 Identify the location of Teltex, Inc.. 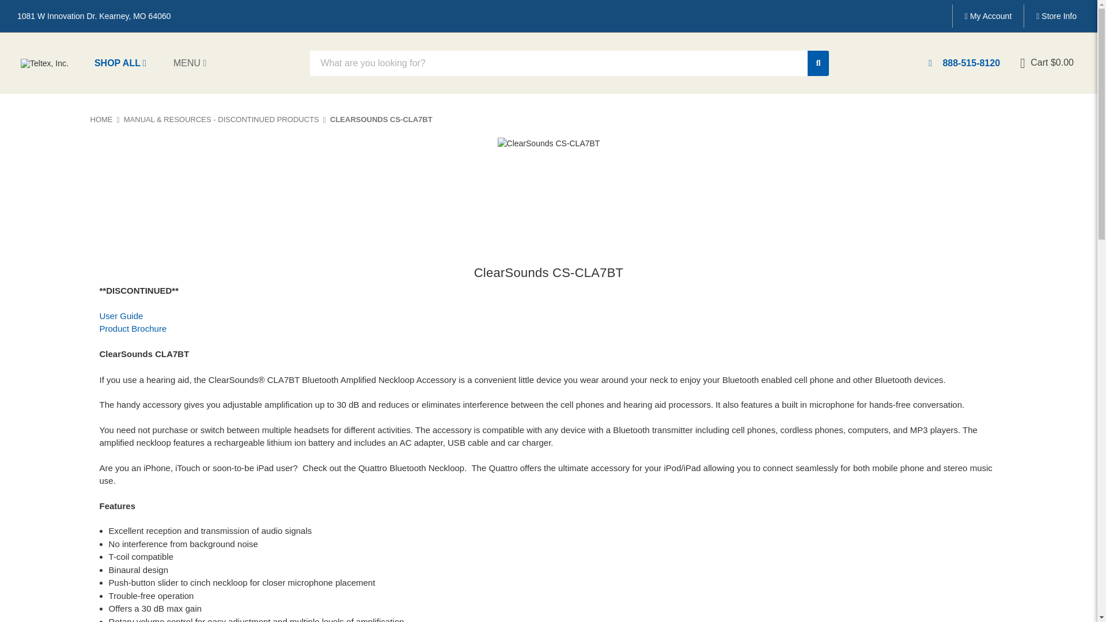
(45, 63).